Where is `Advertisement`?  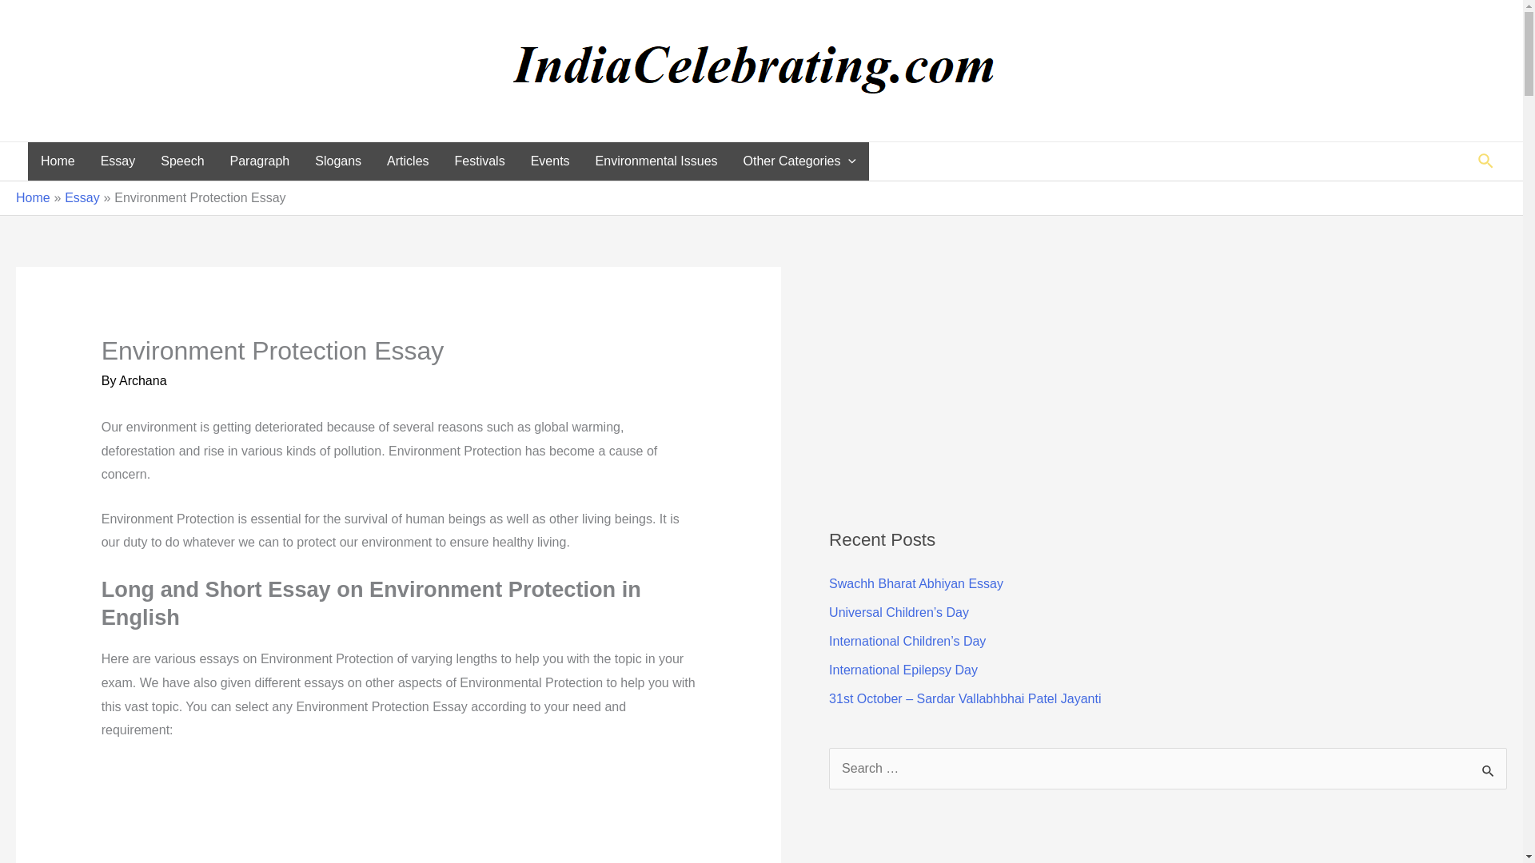 Advertisement is located at coordinates (979, 844).